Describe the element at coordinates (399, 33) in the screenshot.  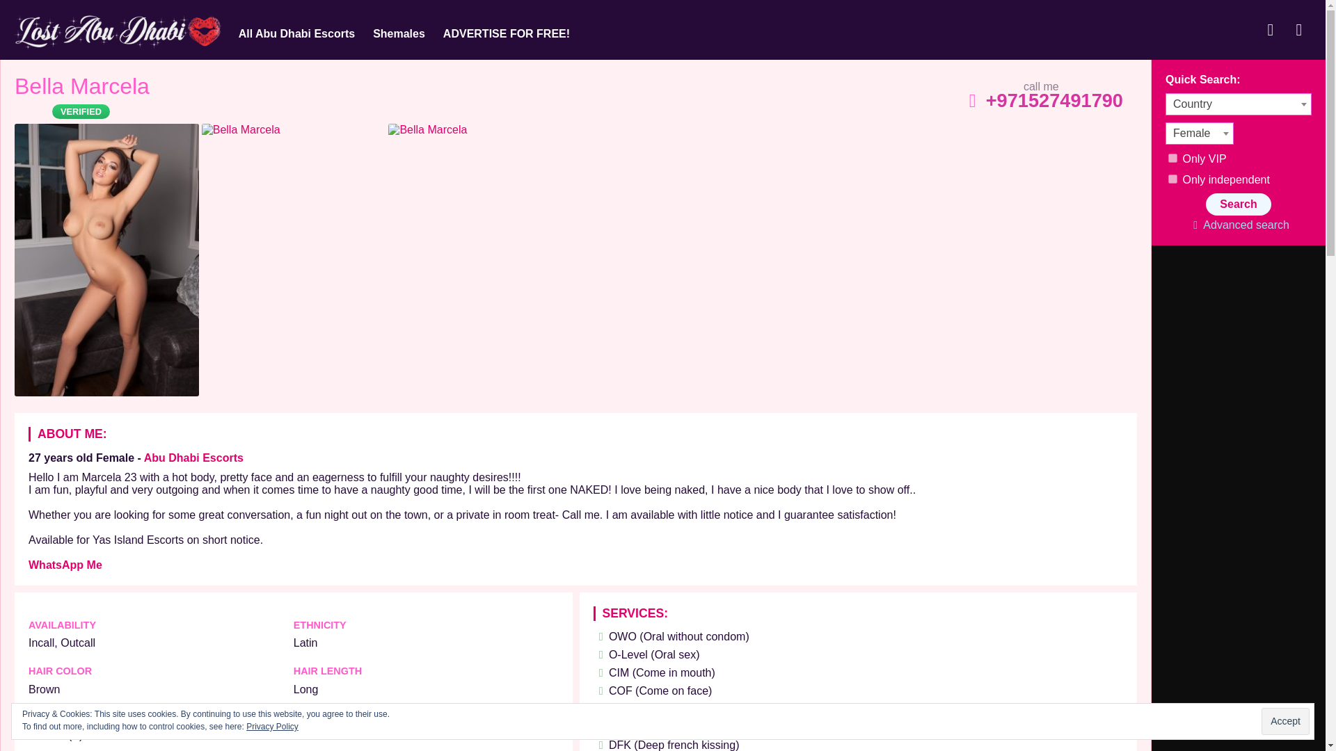
I see `Shemales` at that location.